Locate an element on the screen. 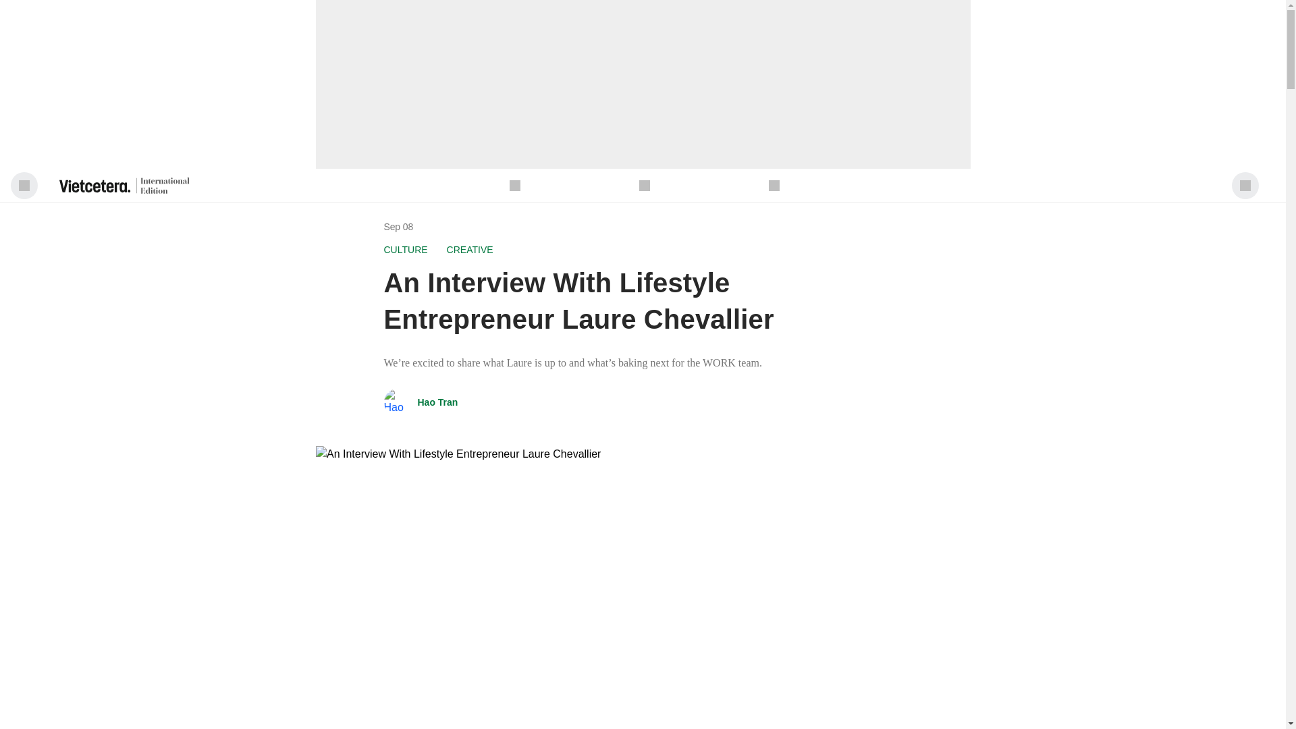 This screenshot has height=729, width=1296. Hao Tran is located at coordinates (437, 402).